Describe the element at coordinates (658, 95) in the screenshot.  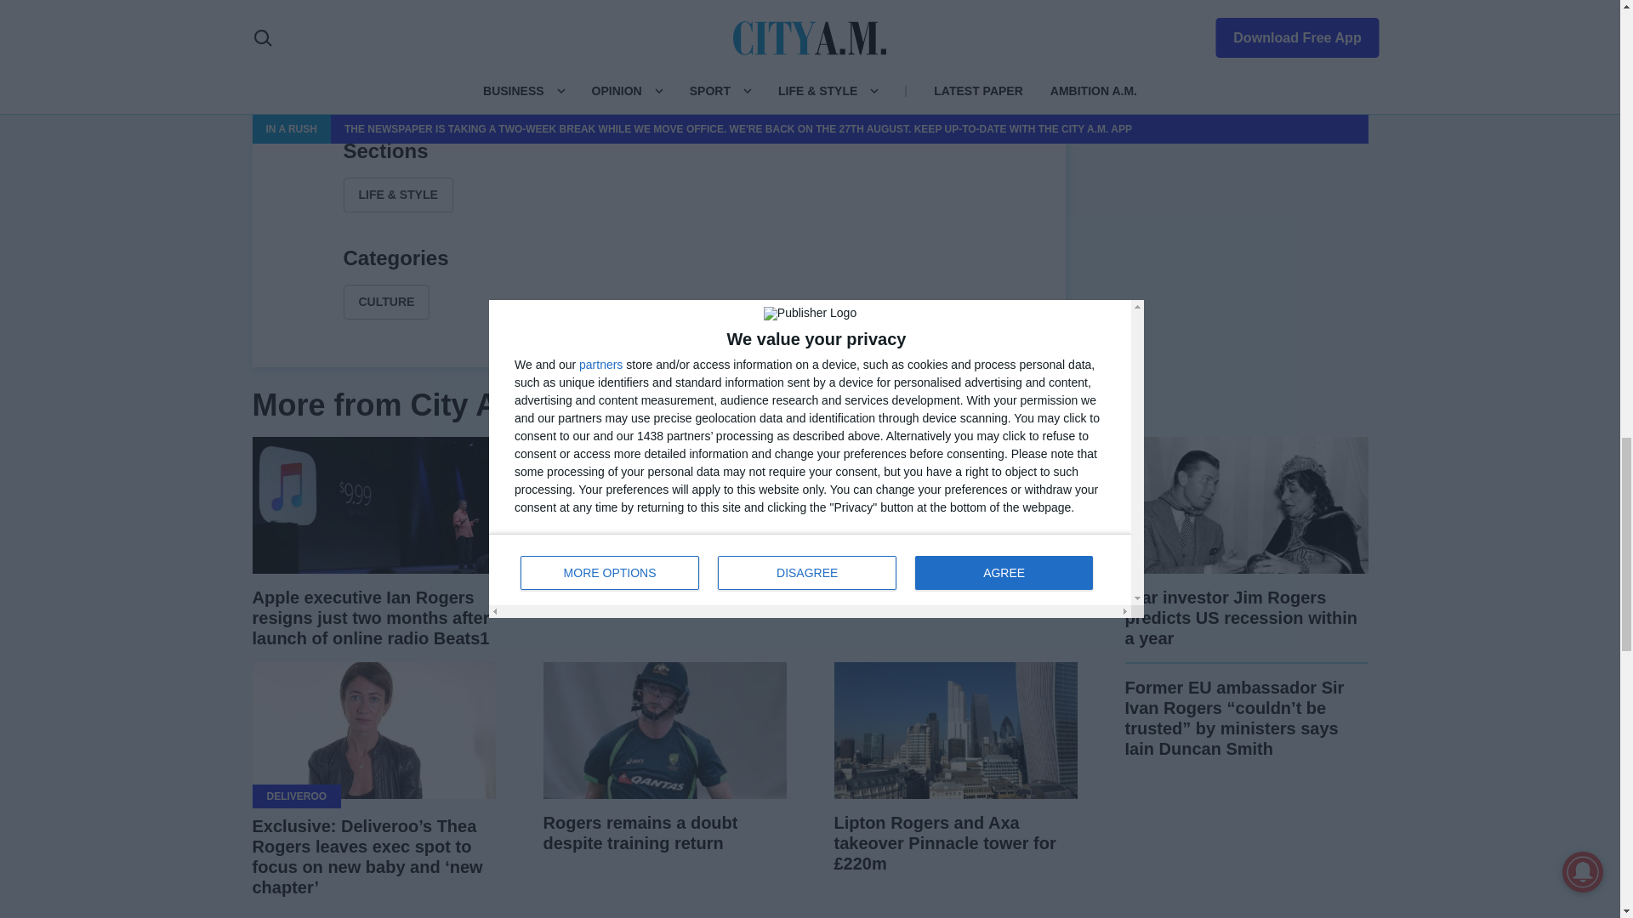
I see `LinkedIn` at that location.